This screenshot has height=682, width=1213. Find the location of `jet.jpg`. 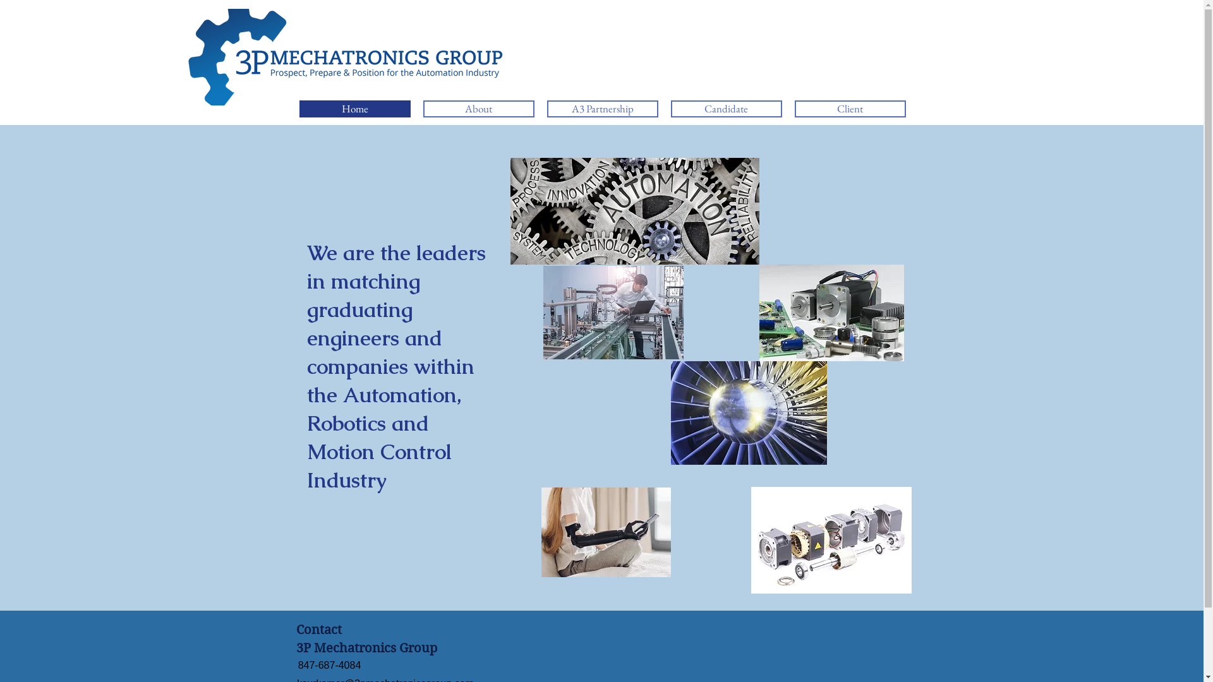

jet.jpg is located at coordinates (749, 413).